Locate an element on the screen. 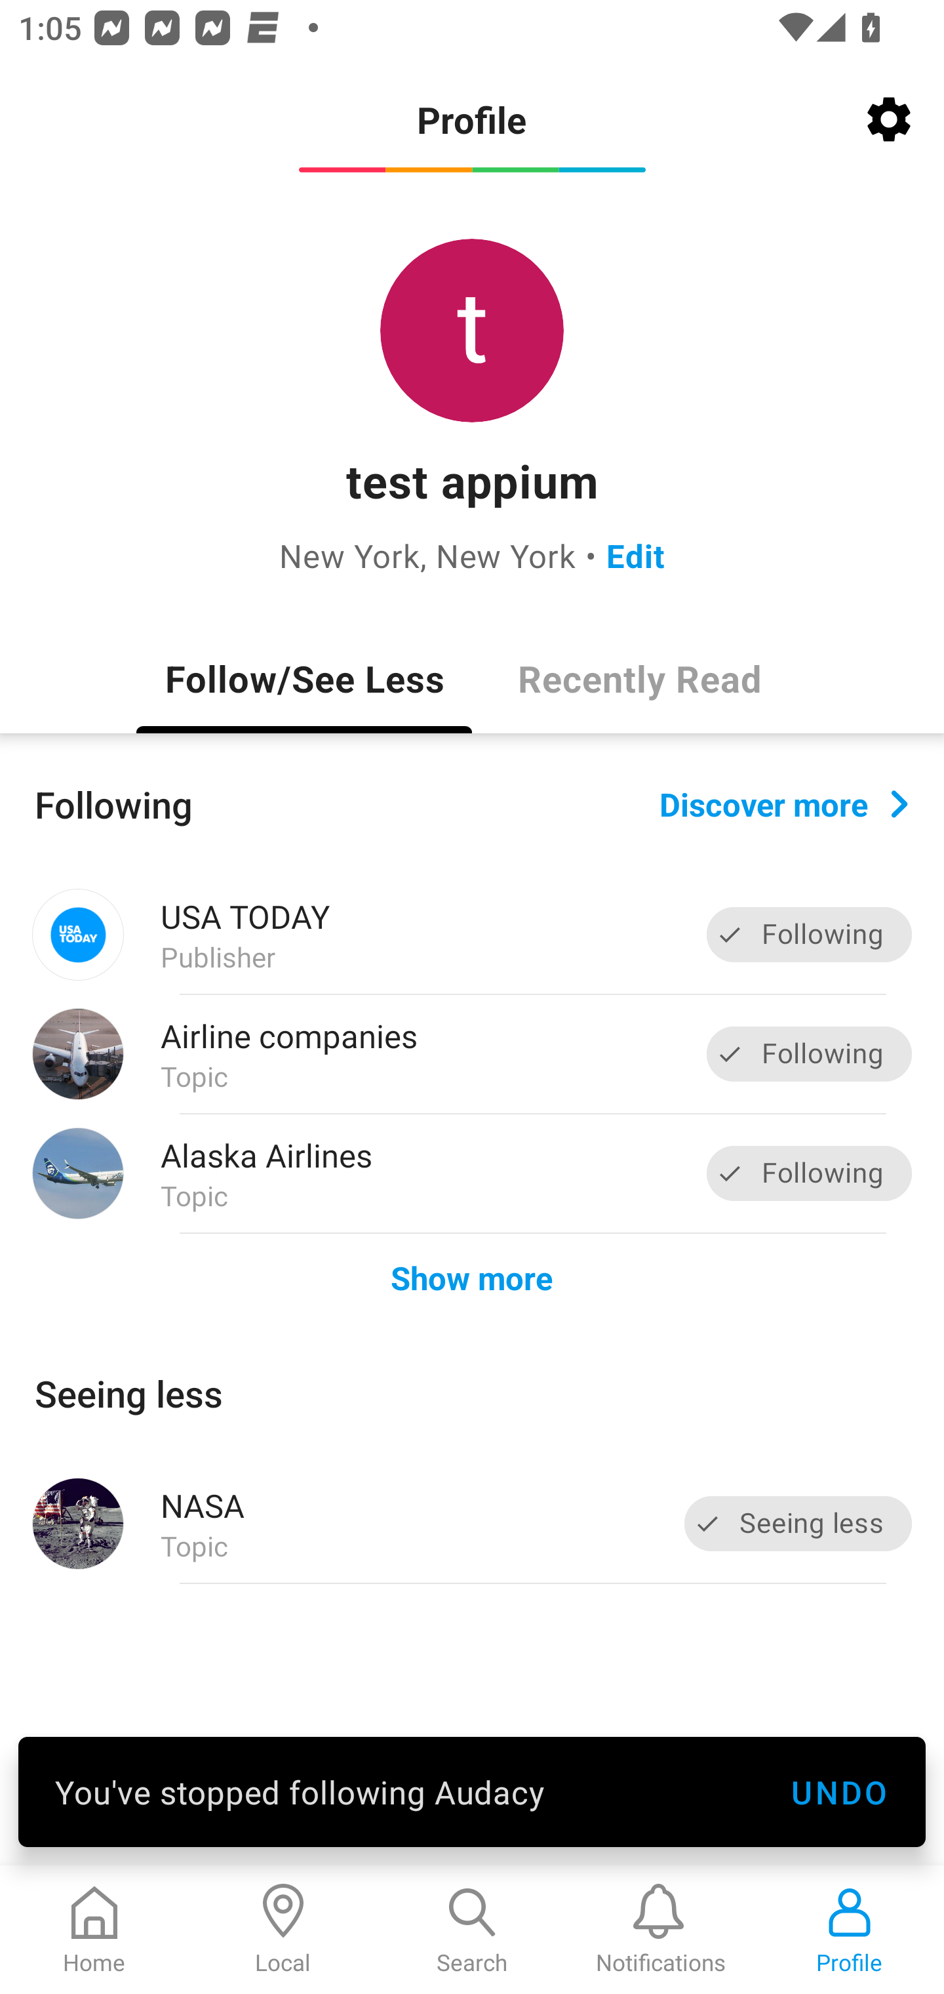 Image resolution: width=944 pixels, height=1994 pixels. Airline companies Topic Following is located at coordinates (472, 1055).